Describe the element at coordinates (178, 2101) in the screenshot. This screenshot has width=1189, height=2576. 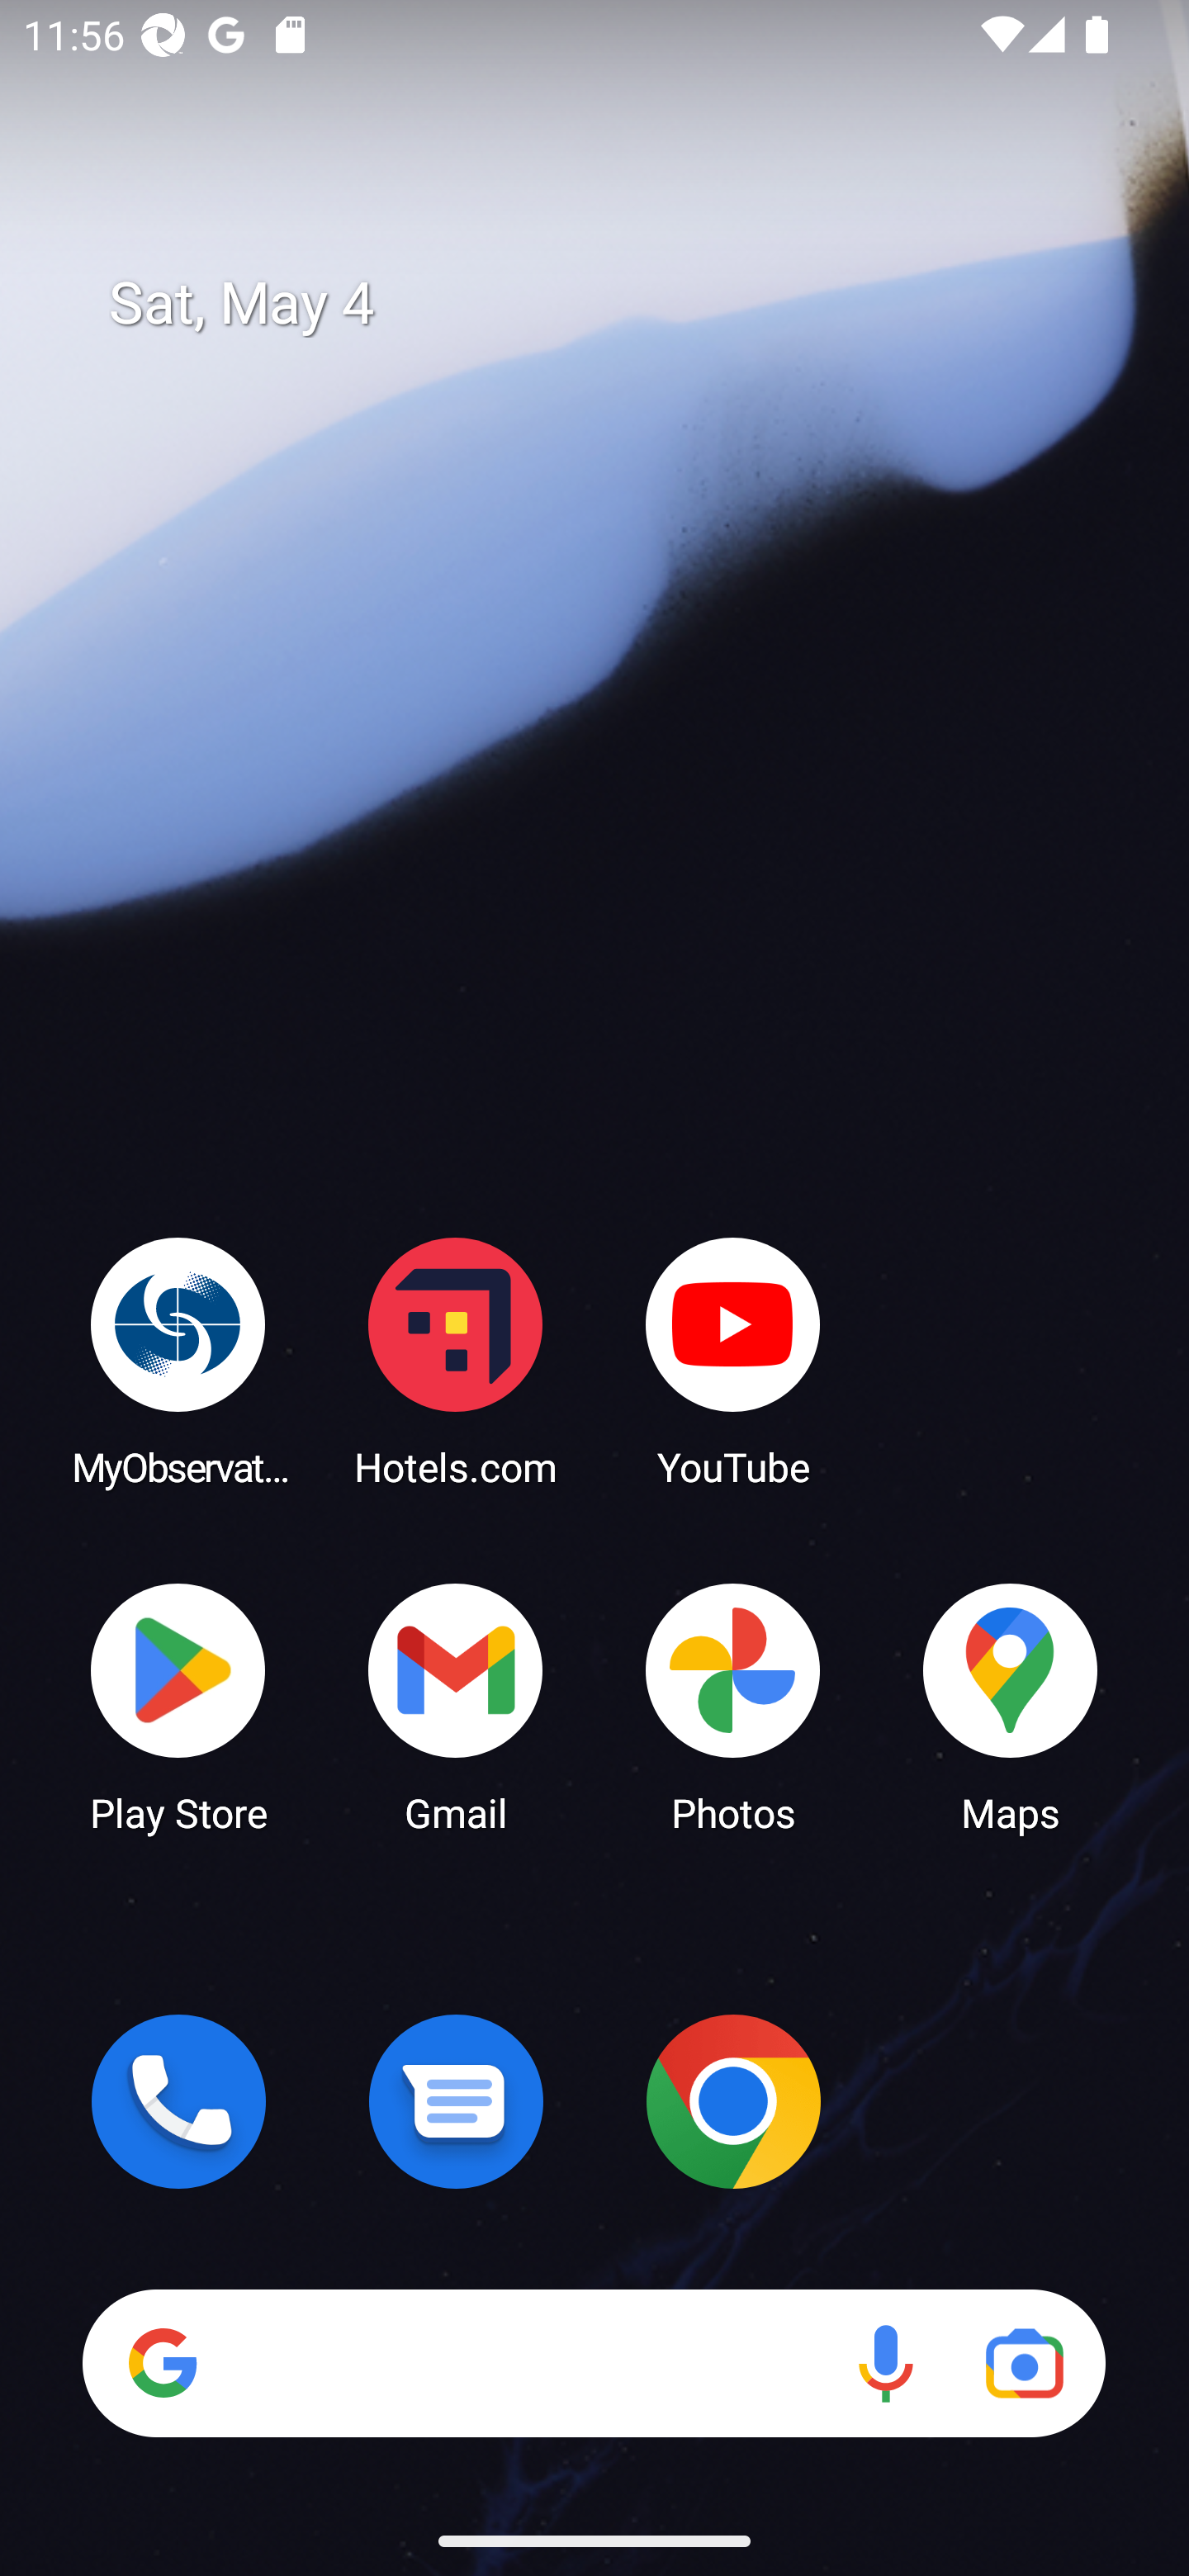
I see `Phone` at that location.